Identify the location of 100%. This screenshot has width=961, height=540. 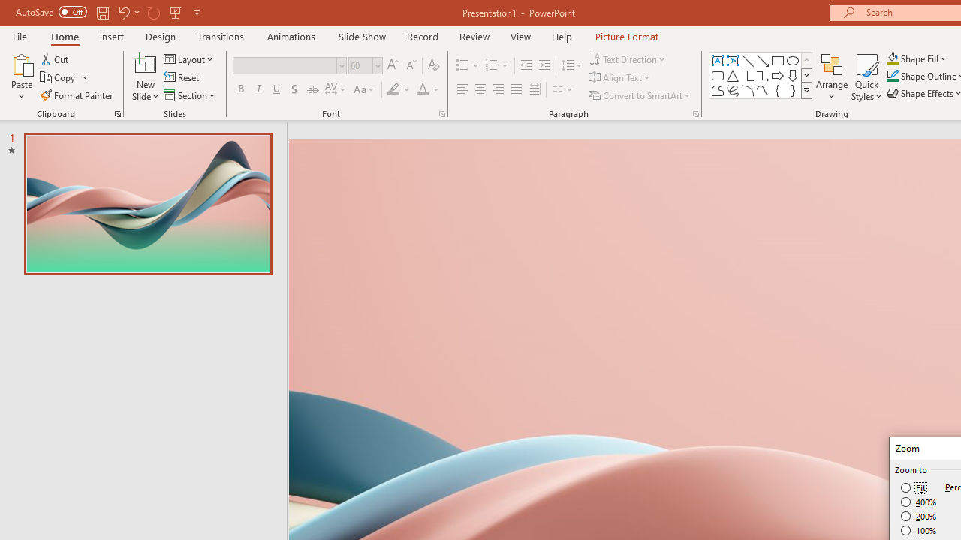
(919, 530).